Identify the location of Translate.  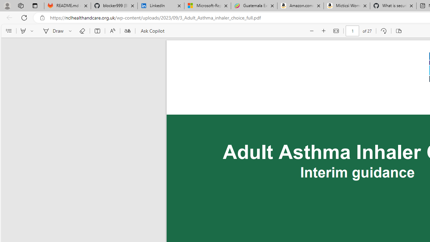
(127, 31).